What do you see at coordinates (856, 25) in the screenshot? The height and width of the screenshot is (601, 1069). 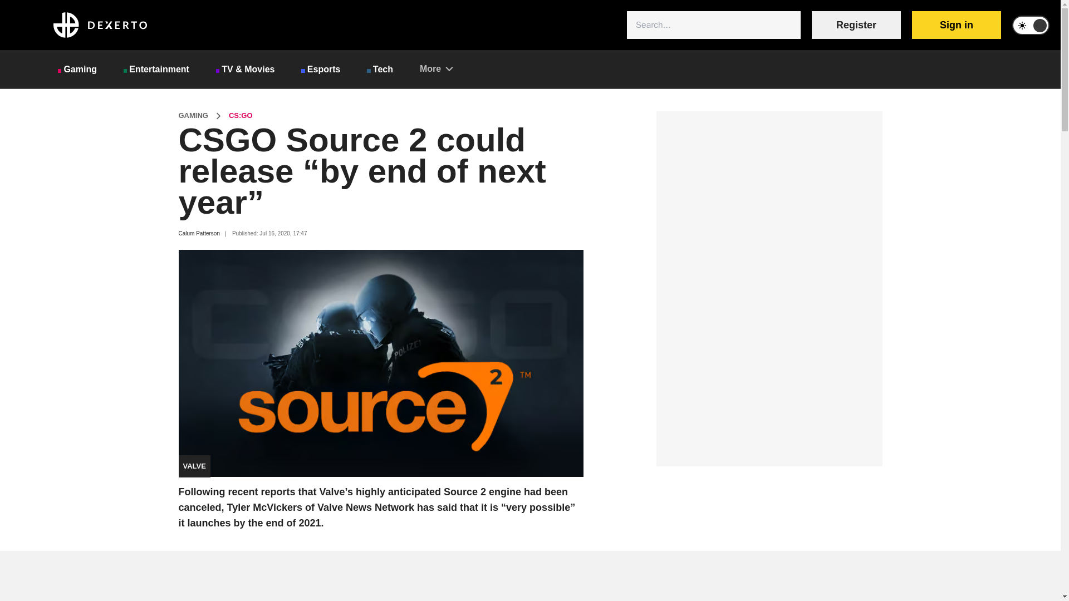 I see `Register` at bounding box center [856, 25].